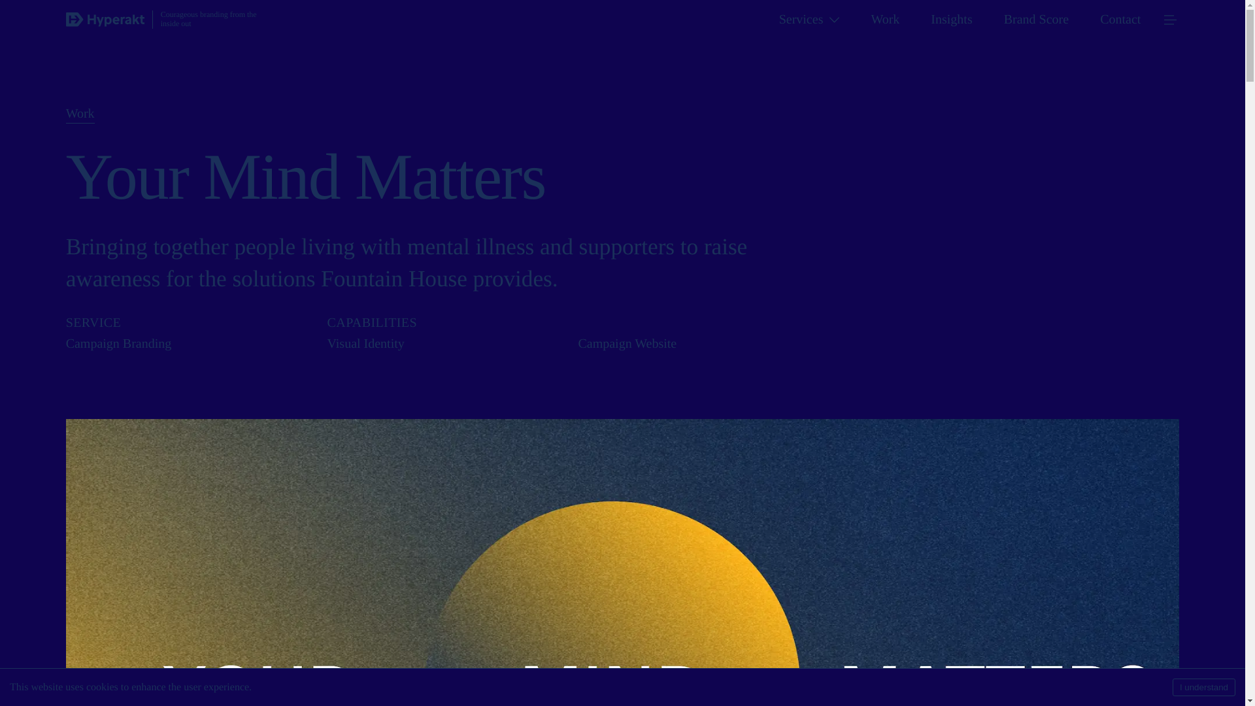  What do you see at coordinates (626, 344) in the screenshot?
I see `Campaign Website` at bounding box center [626, 344].